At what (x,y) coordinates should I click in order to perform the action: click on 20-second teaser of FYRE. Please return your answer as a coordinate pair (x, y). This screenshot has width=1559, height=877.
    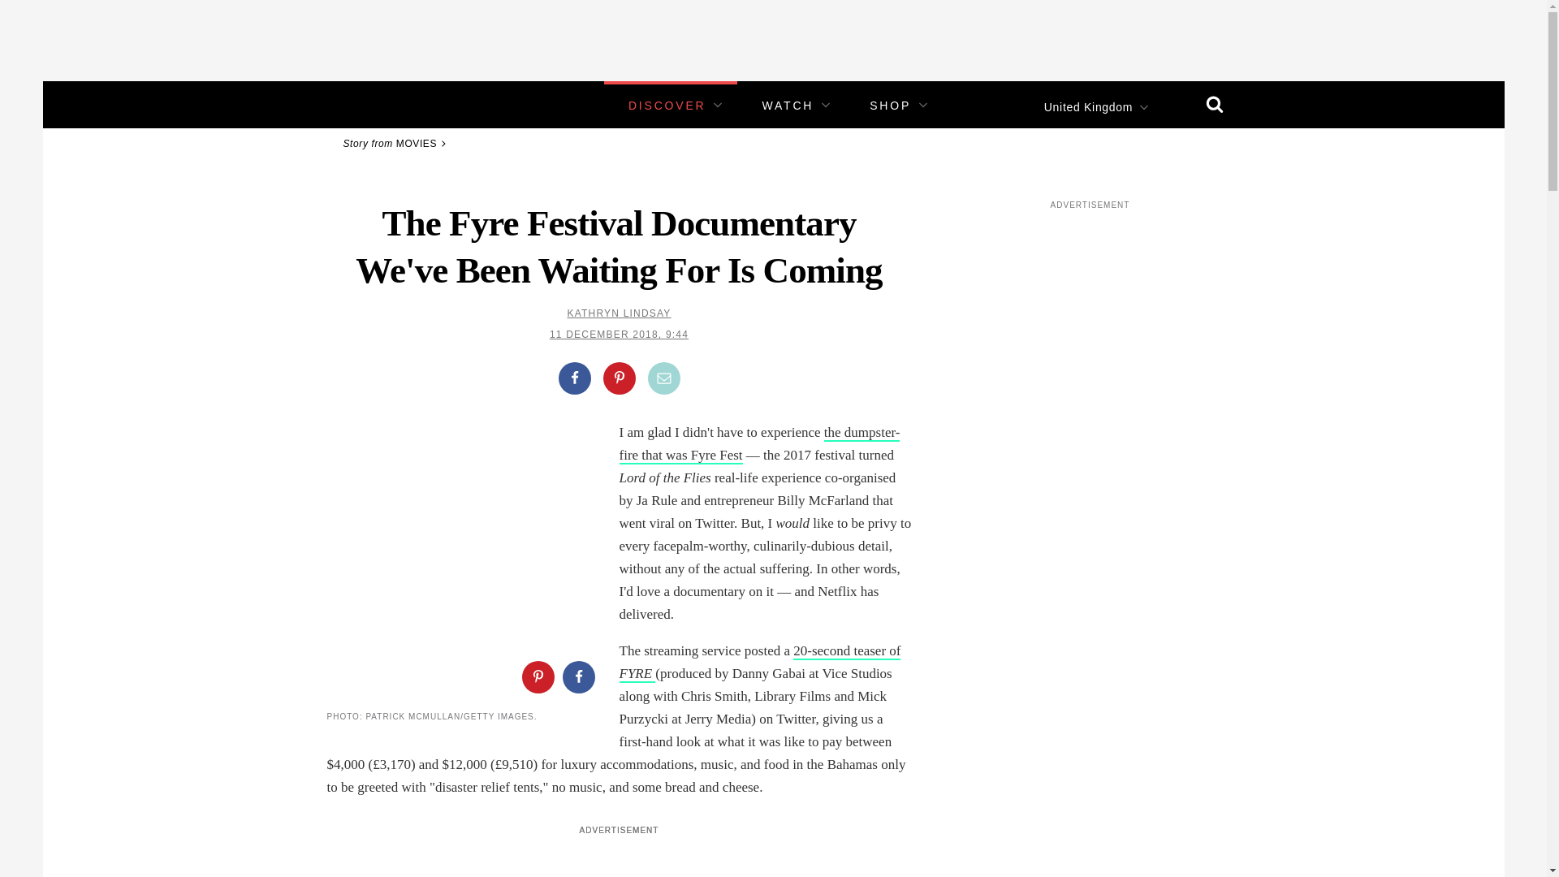
    Looking at the image, I should click on (760, 663).